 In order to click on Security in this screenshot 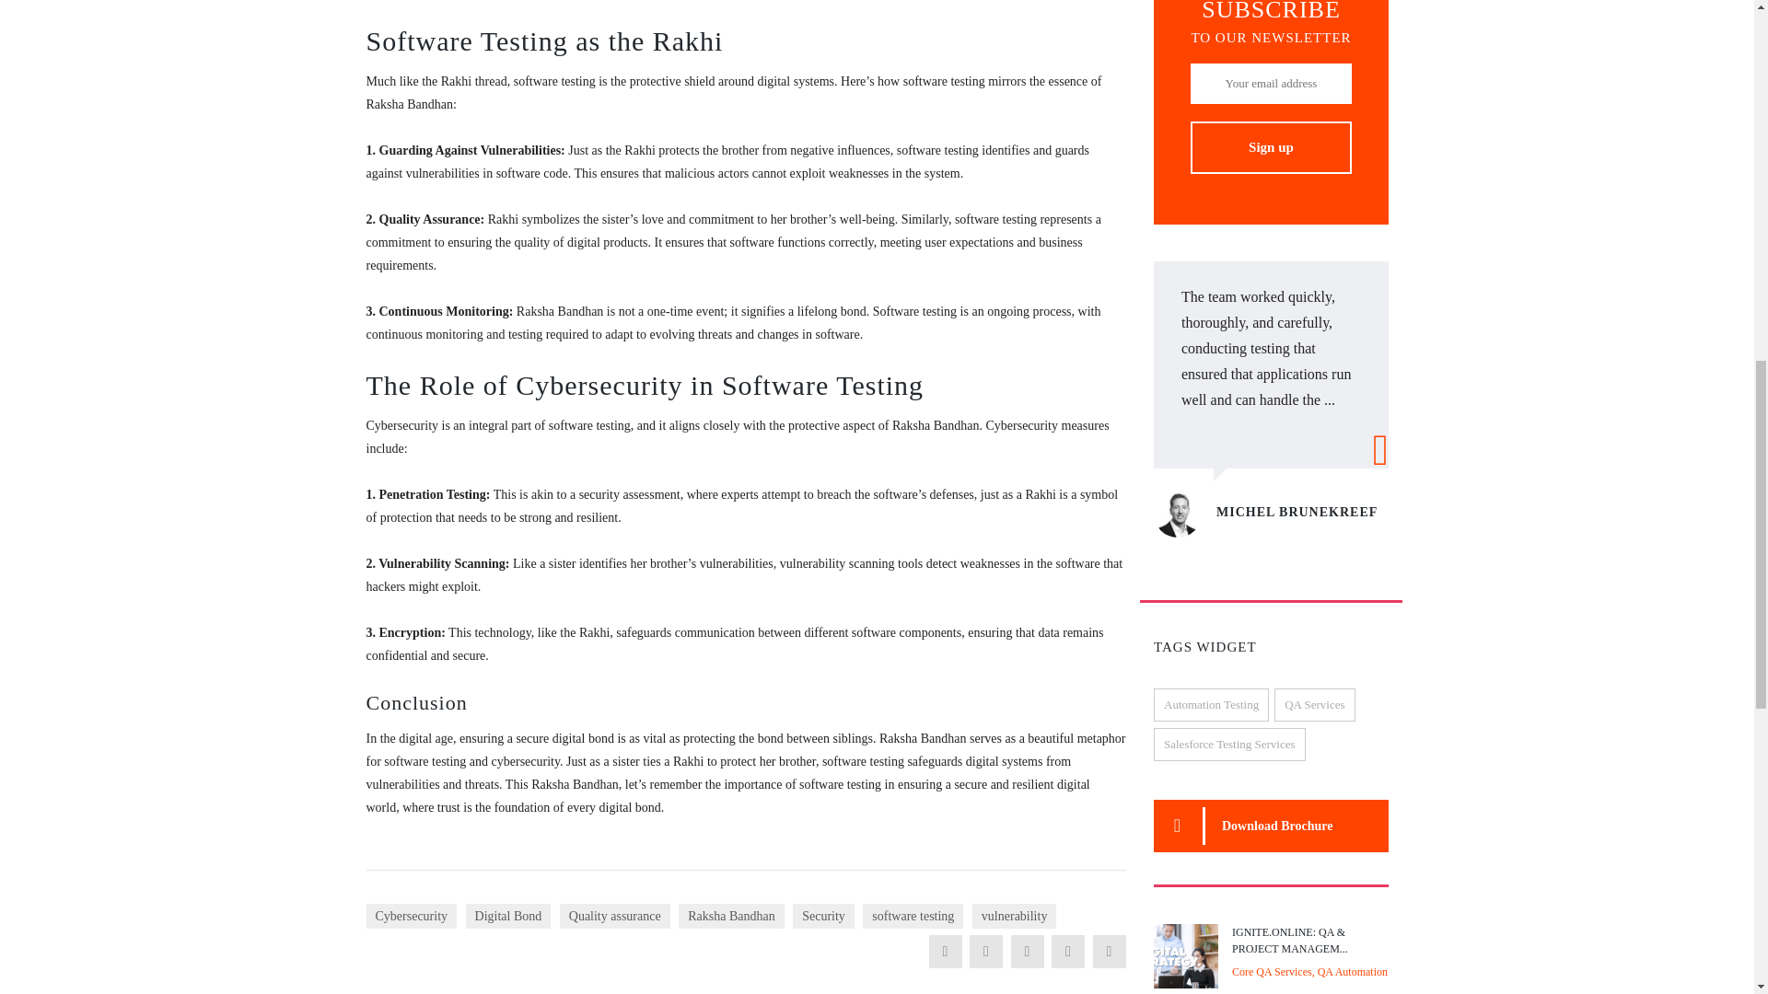, I will do `click(823, 915)`.